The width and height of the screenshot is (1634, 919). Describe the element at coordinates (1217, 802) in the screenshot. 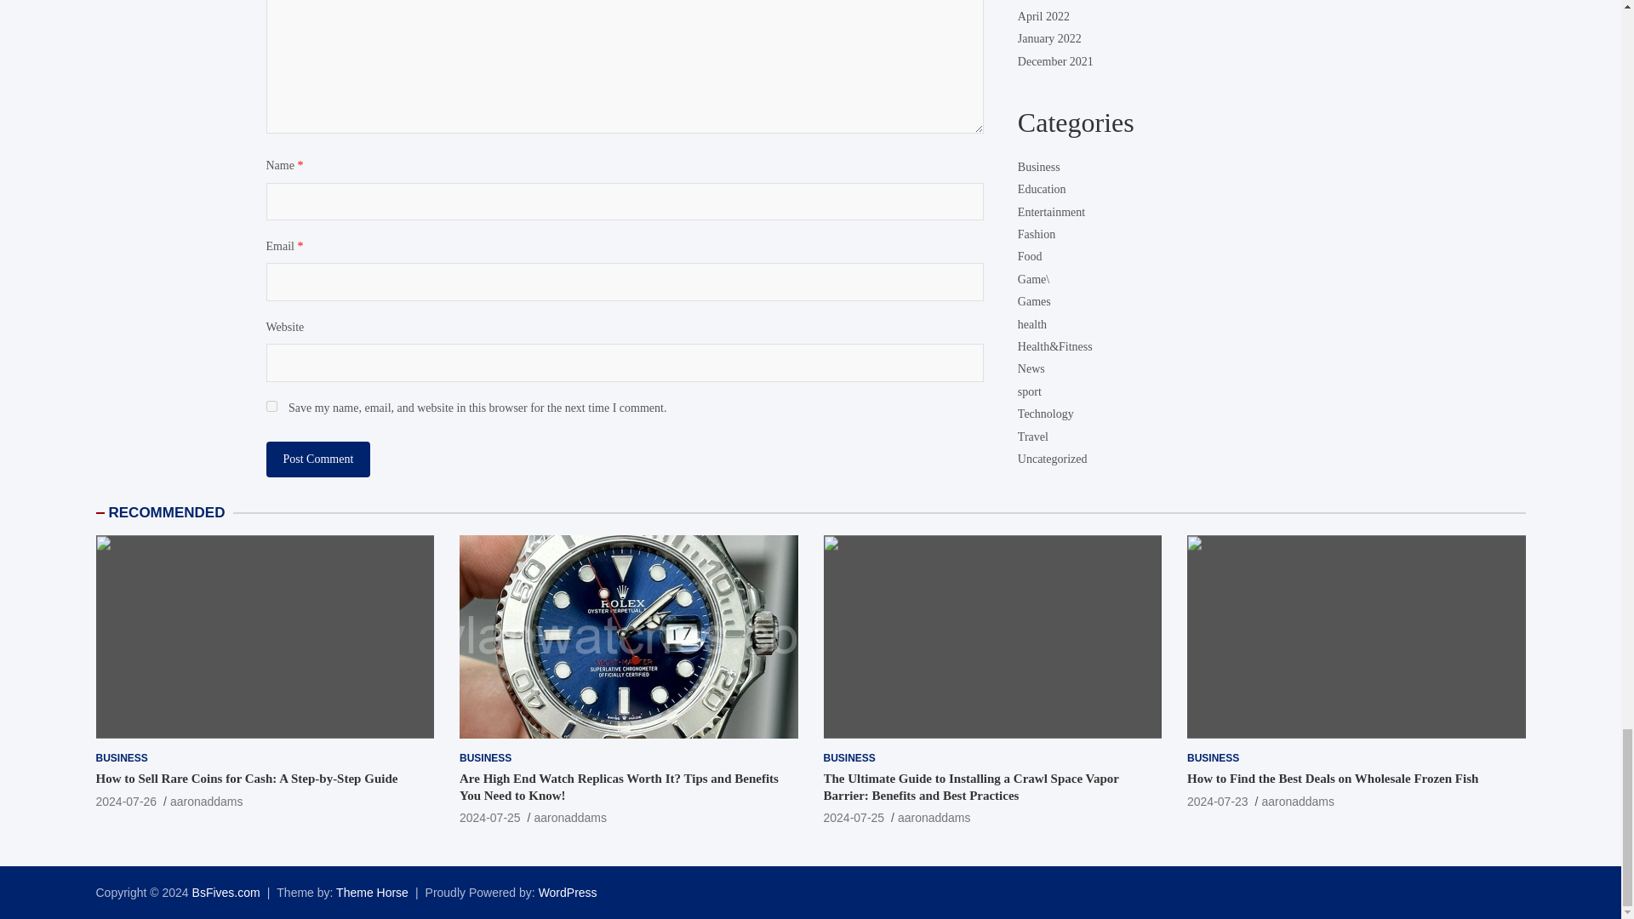

I see `How to Find the Best Deals on Wholesale Frozen Fish` at that location.